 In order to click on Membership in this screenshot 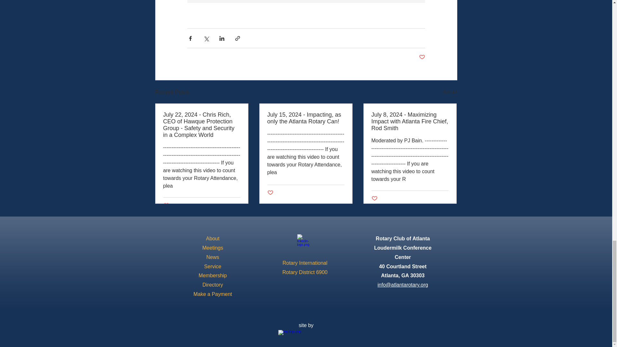, I will do `click(213, 275)`.